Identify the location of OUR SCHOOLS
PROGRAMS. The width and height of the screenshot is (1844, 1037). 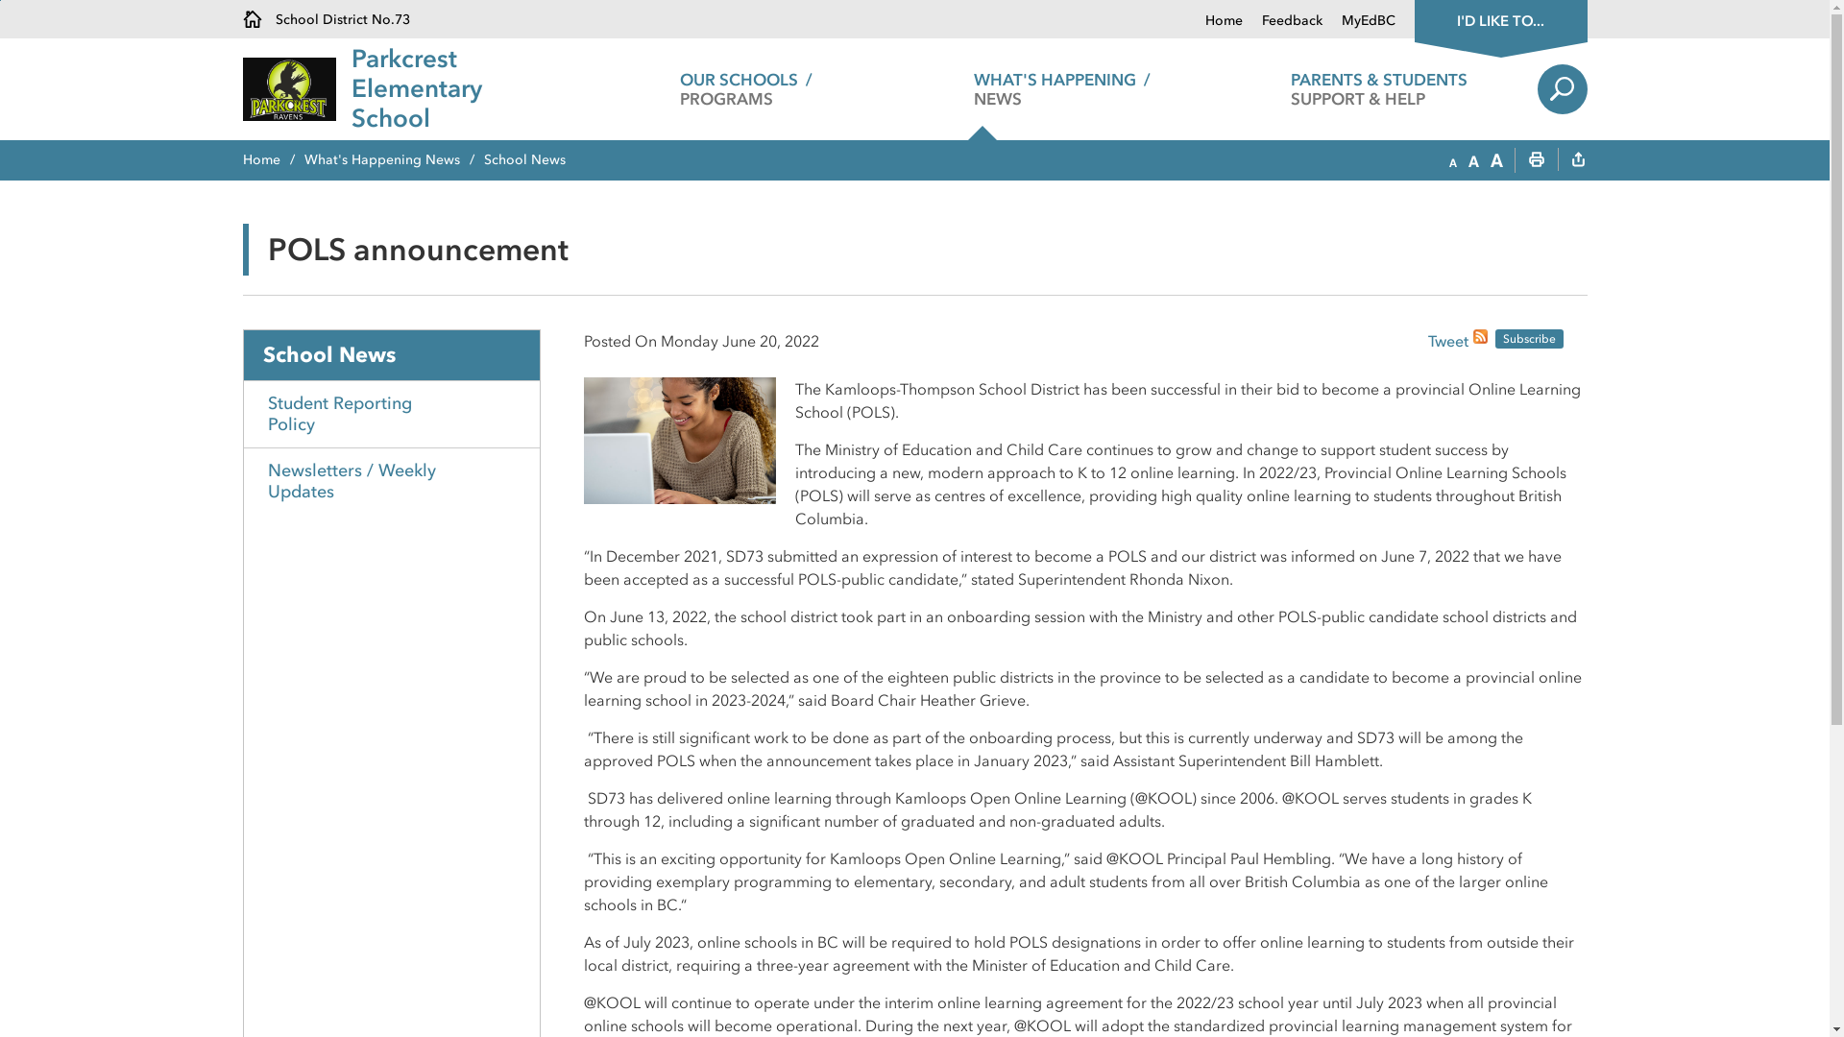
(745, 89).